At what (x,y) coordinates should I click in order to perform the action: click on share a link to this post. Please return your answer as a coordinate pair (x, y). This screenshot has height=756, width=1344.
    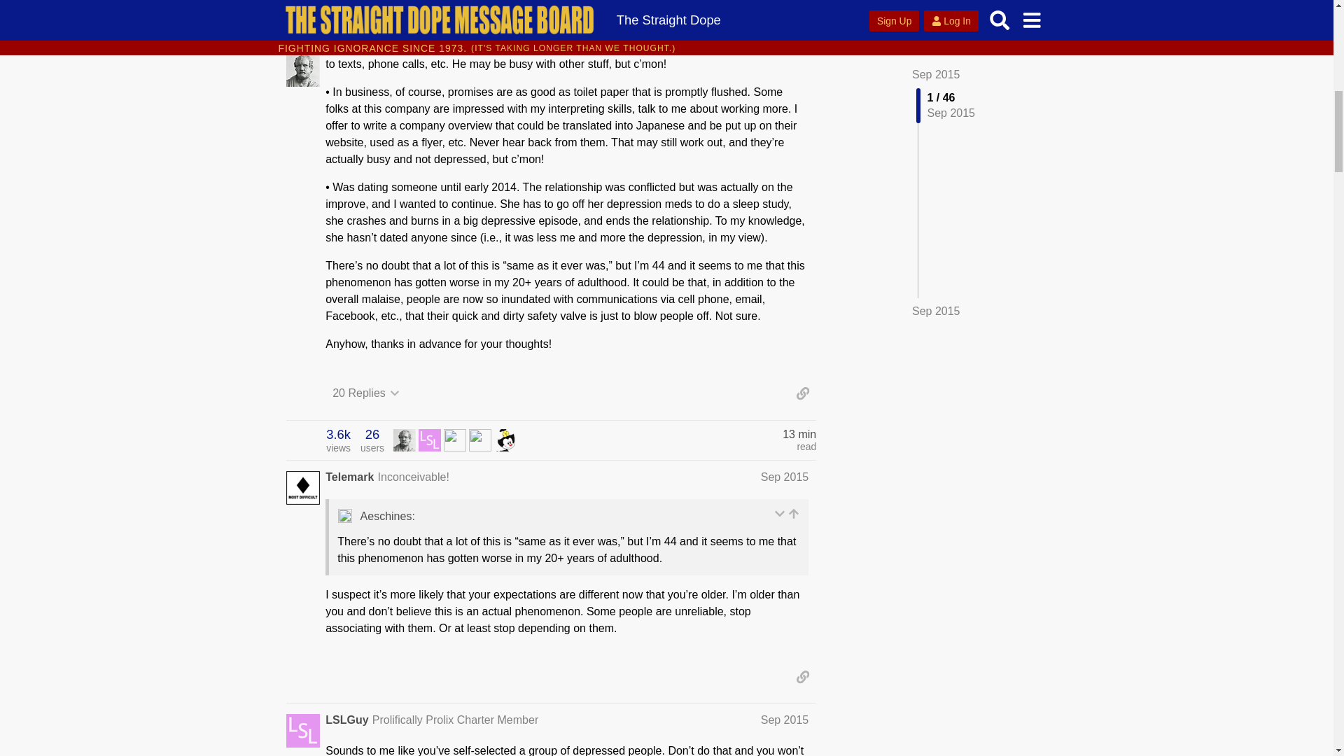
    Looking at the image, I should click on (802, 393).